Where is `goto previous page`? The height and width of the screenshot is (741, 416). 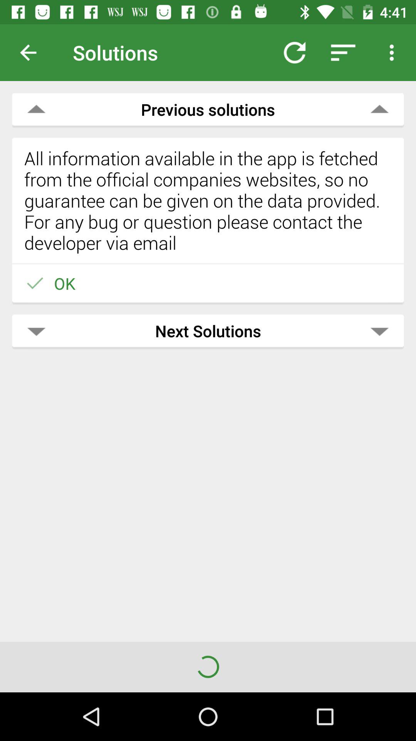 goto previous page is located at coordinates (34, 52).